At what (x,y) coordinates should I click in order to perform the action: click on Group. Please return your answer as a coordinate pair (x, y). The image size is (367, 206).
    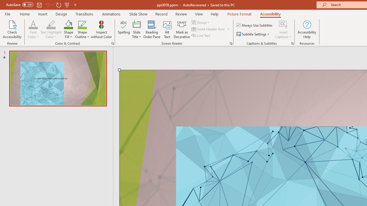
    Looking at the image, I should click on (201, 22).